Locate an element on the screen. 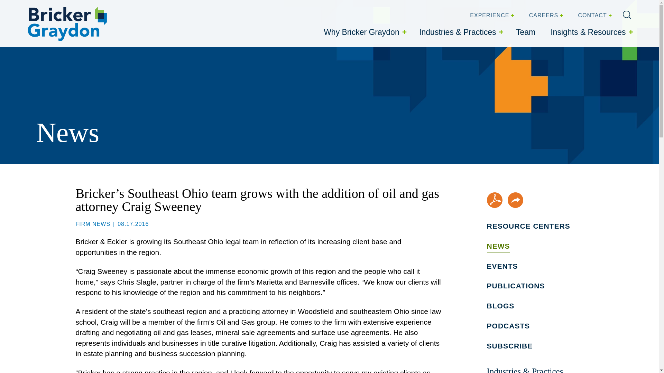 This screenshot has width=664, height=373. EXPERIENCE is located at coordinates (491, 16).